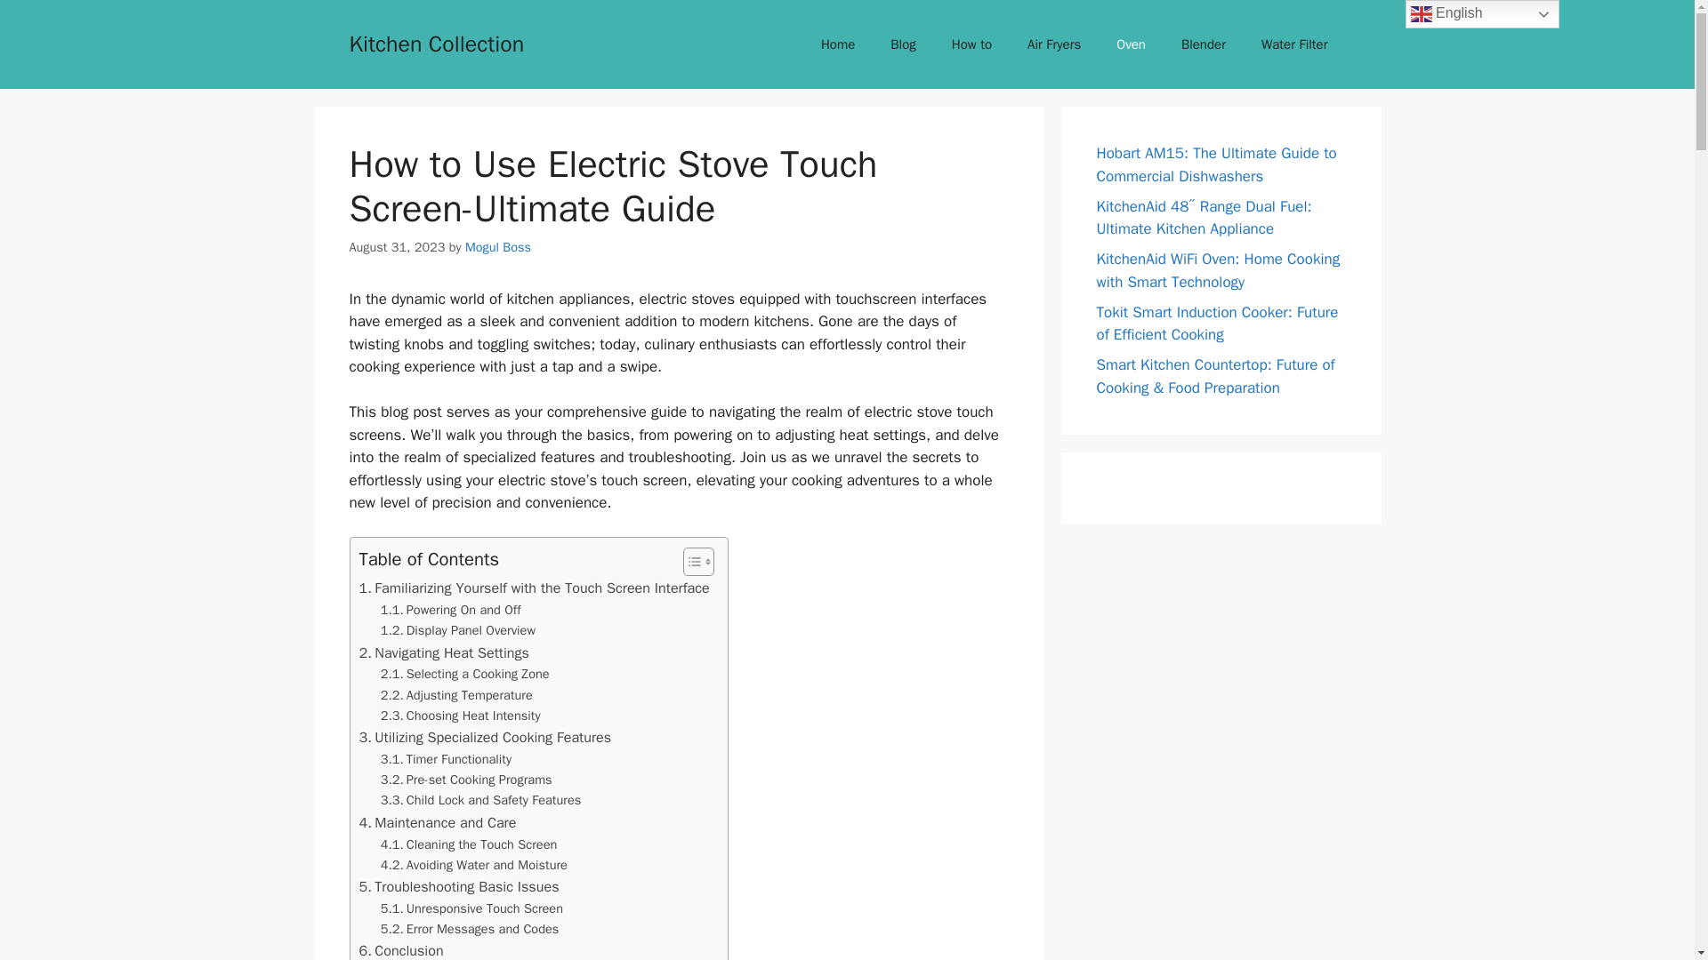 The width and height of the screenshot is (1708, 960). I want to click on Utilizing Specialized Cooking Features, so click(485, 738).